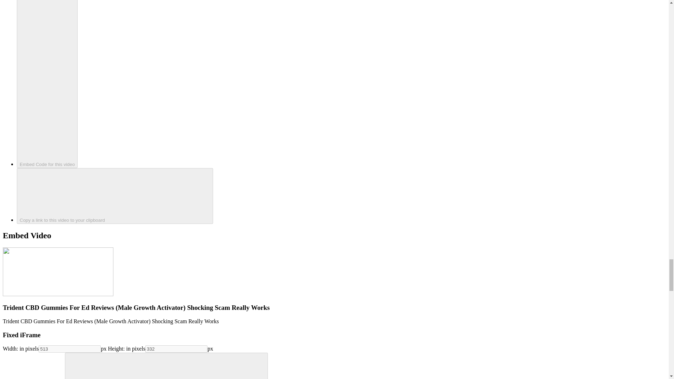 The width and height of the screenshot is (674, 379). Describe the element at coordinates (70, 349) in the screenshot. I see `513` at that location.